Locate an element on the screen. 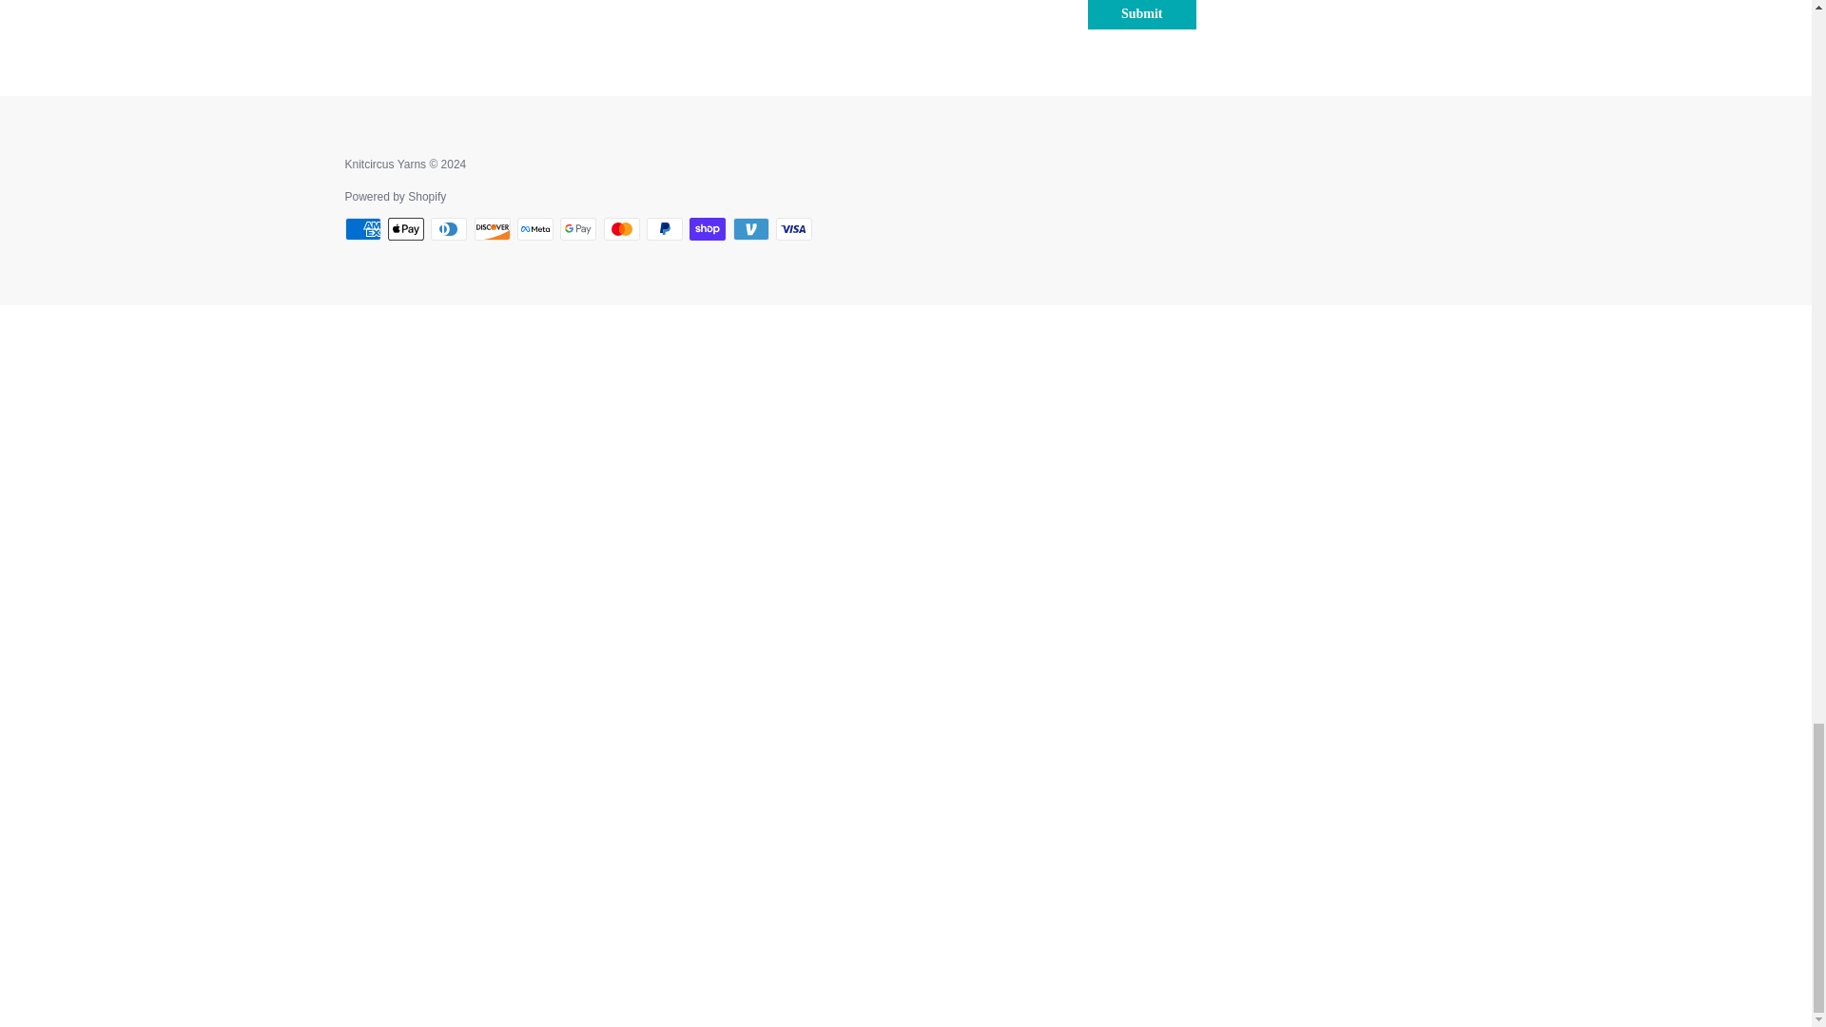  Apple Pay is located at coordinates (405, 228).